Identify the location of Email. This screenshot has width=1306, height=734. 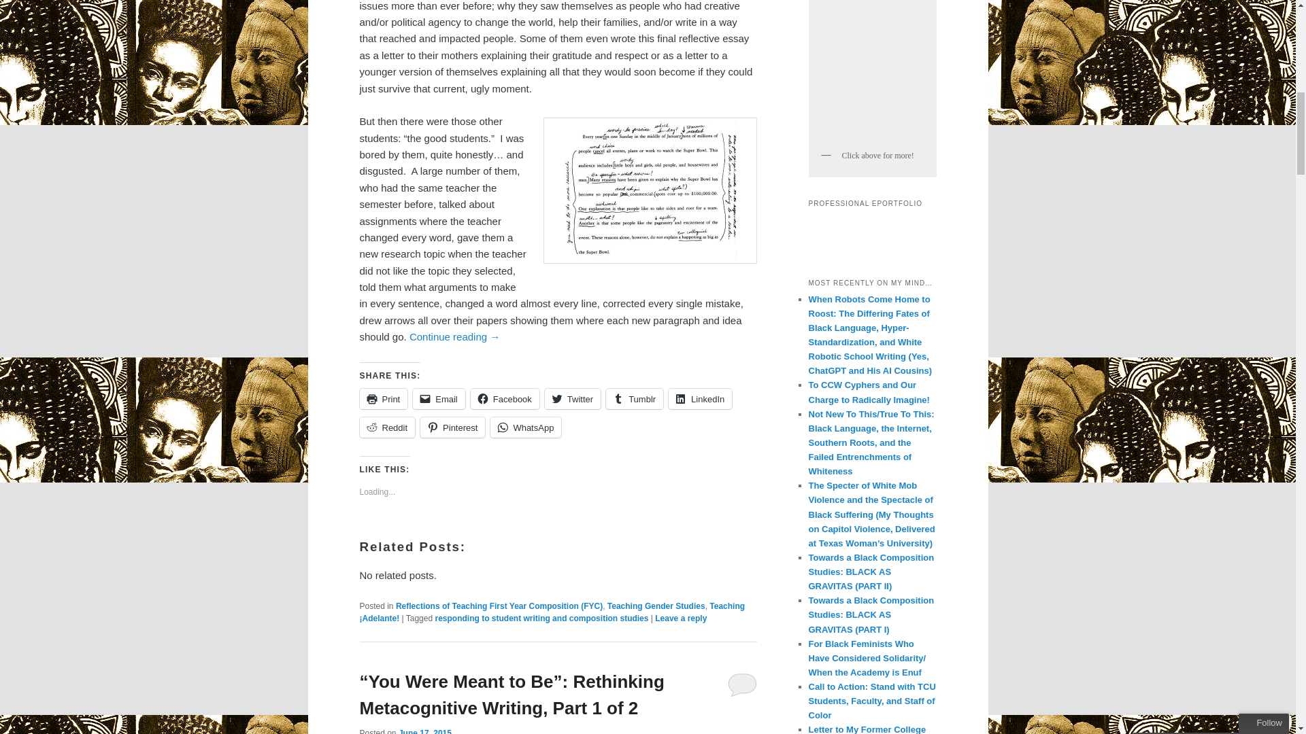
(438, 398).